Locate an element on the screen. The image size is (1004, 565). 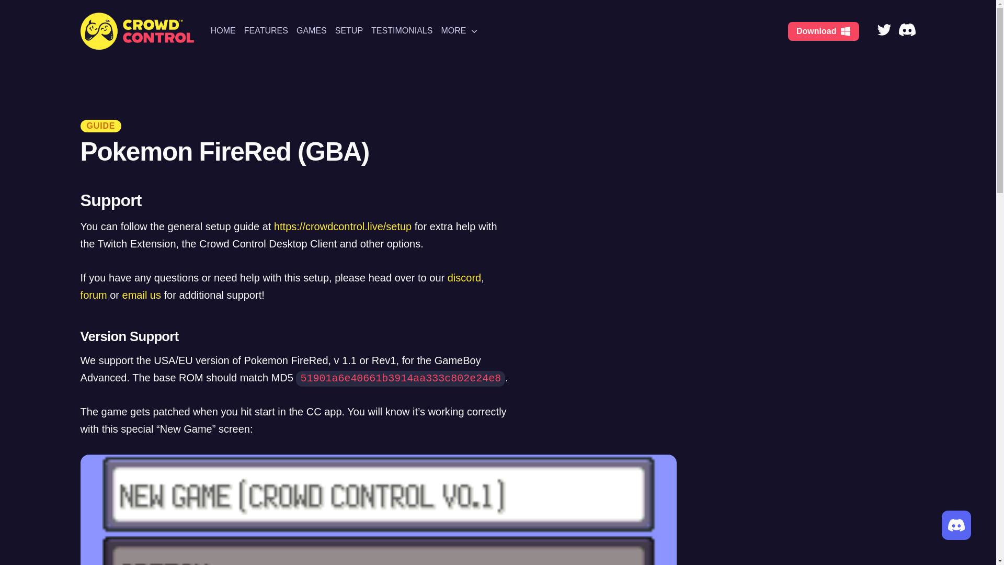
email us is located at coordinates (141, 295).